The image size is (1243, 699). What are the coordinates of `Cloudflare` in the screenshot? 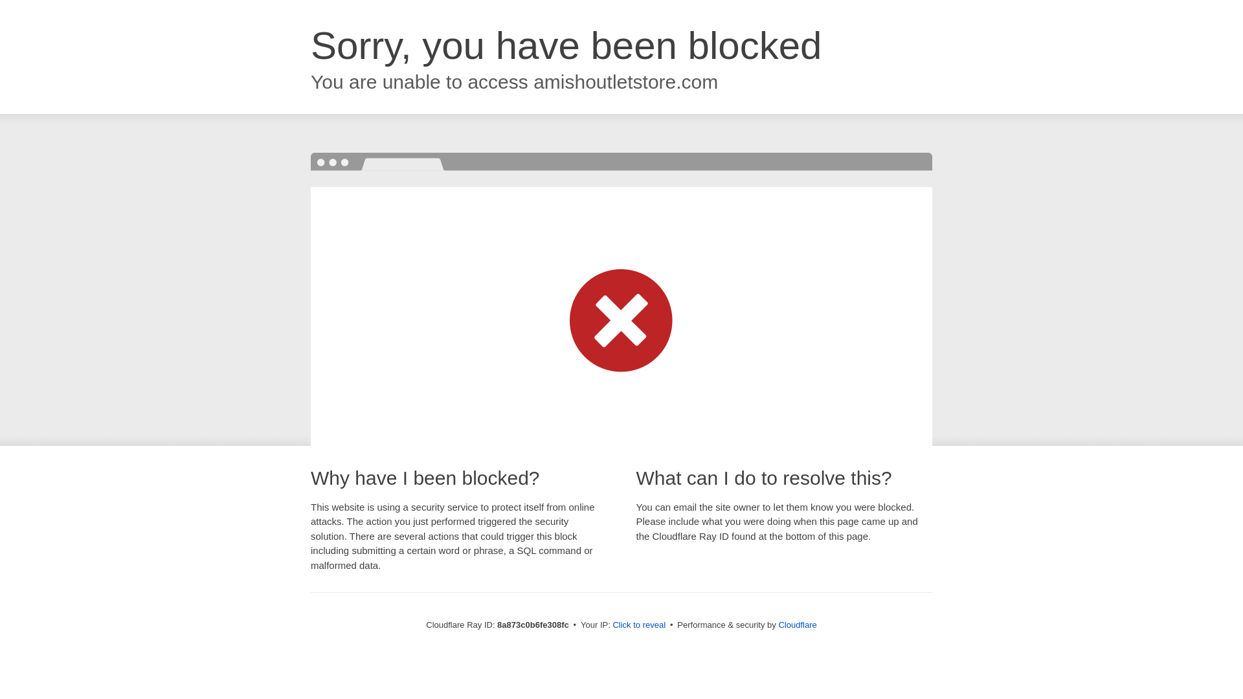 It's located at (797, 625).